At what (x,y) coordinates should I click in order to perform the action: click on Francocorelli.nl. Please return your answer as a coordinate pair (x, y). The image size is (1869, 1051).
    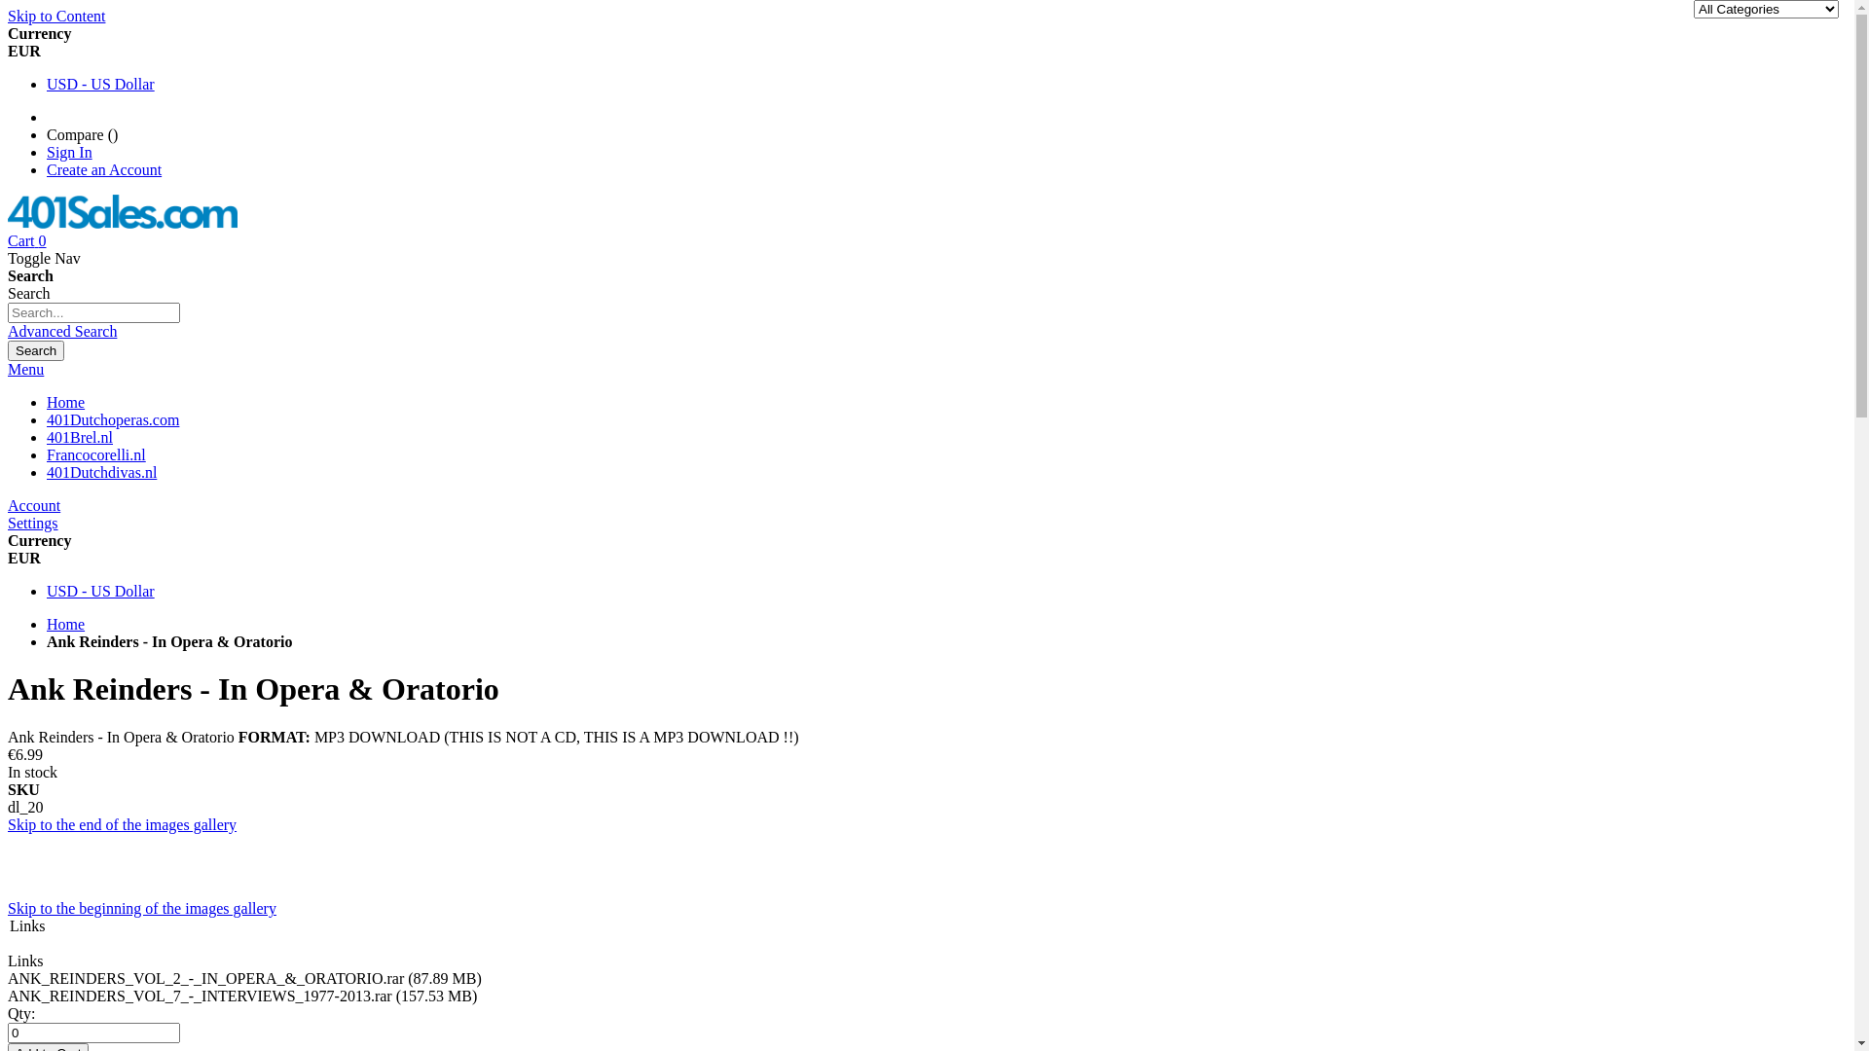
    Looking at the image, I should click on (96, 455).